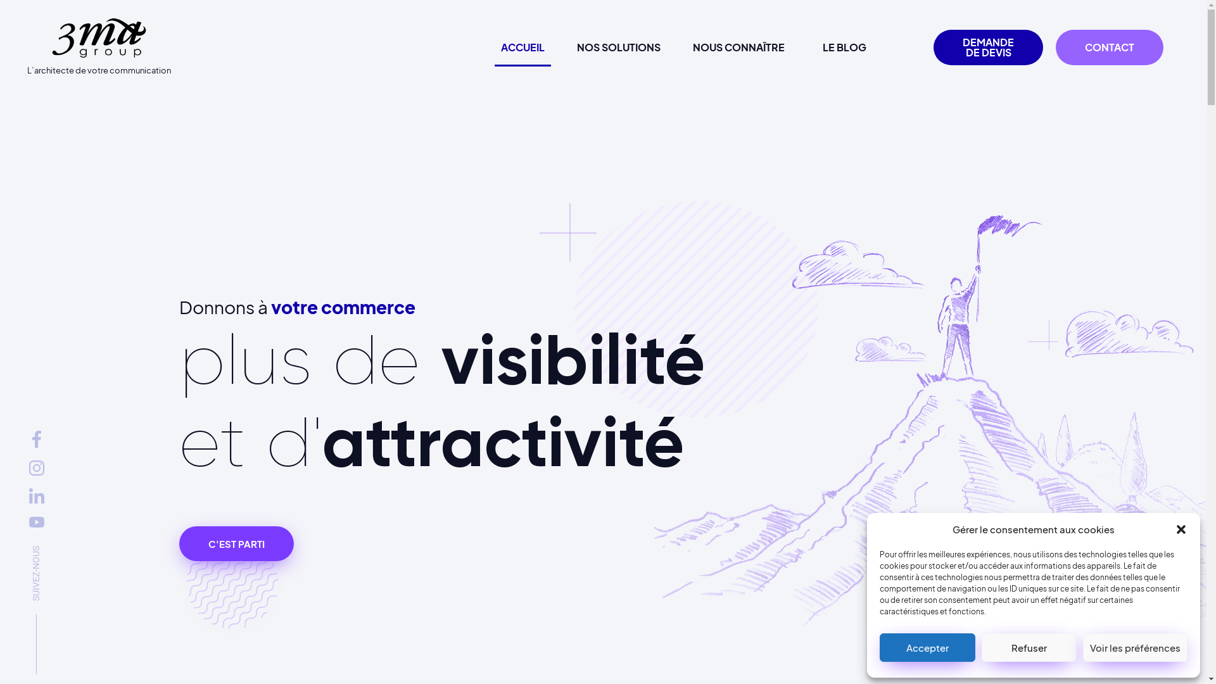 This screenshot has height=684, width=1216. Describe the element at coordinates (845, 47) in the screenshot. I see `LE BLOG` at that location.